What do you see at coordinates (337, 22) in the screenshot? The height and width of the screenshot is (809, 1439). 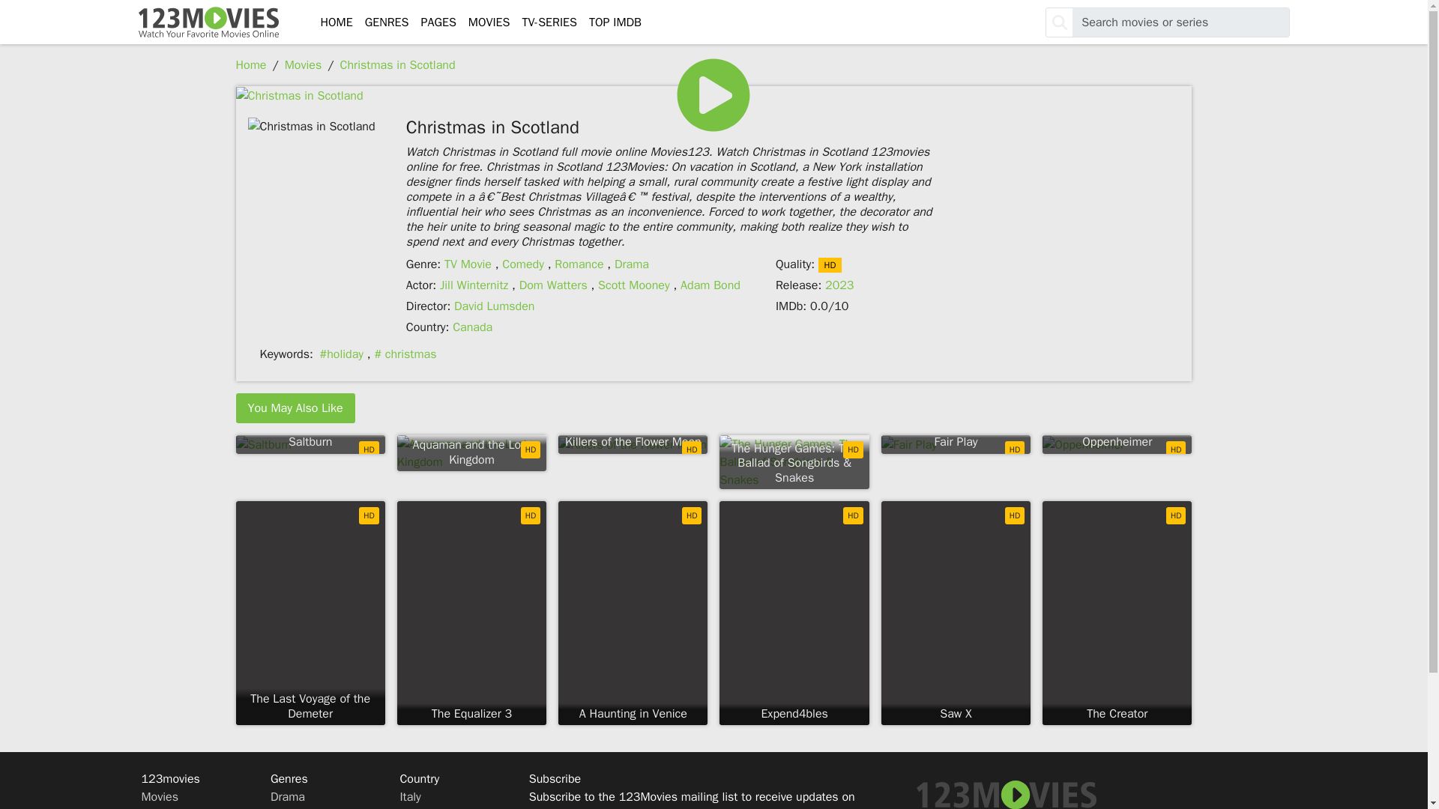 I see `HOME` at bounding box center [337, 22].